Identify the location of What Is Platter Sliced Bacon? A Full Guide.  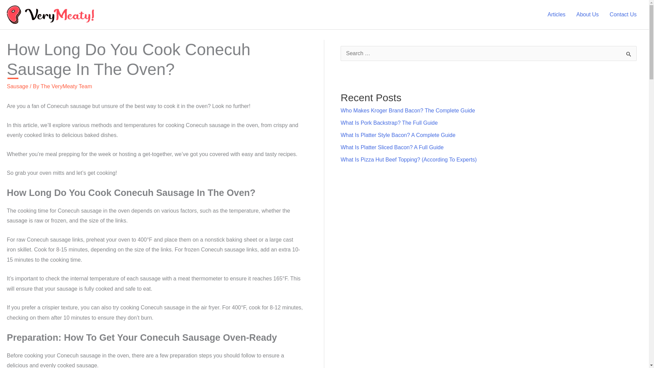
(392, 147).